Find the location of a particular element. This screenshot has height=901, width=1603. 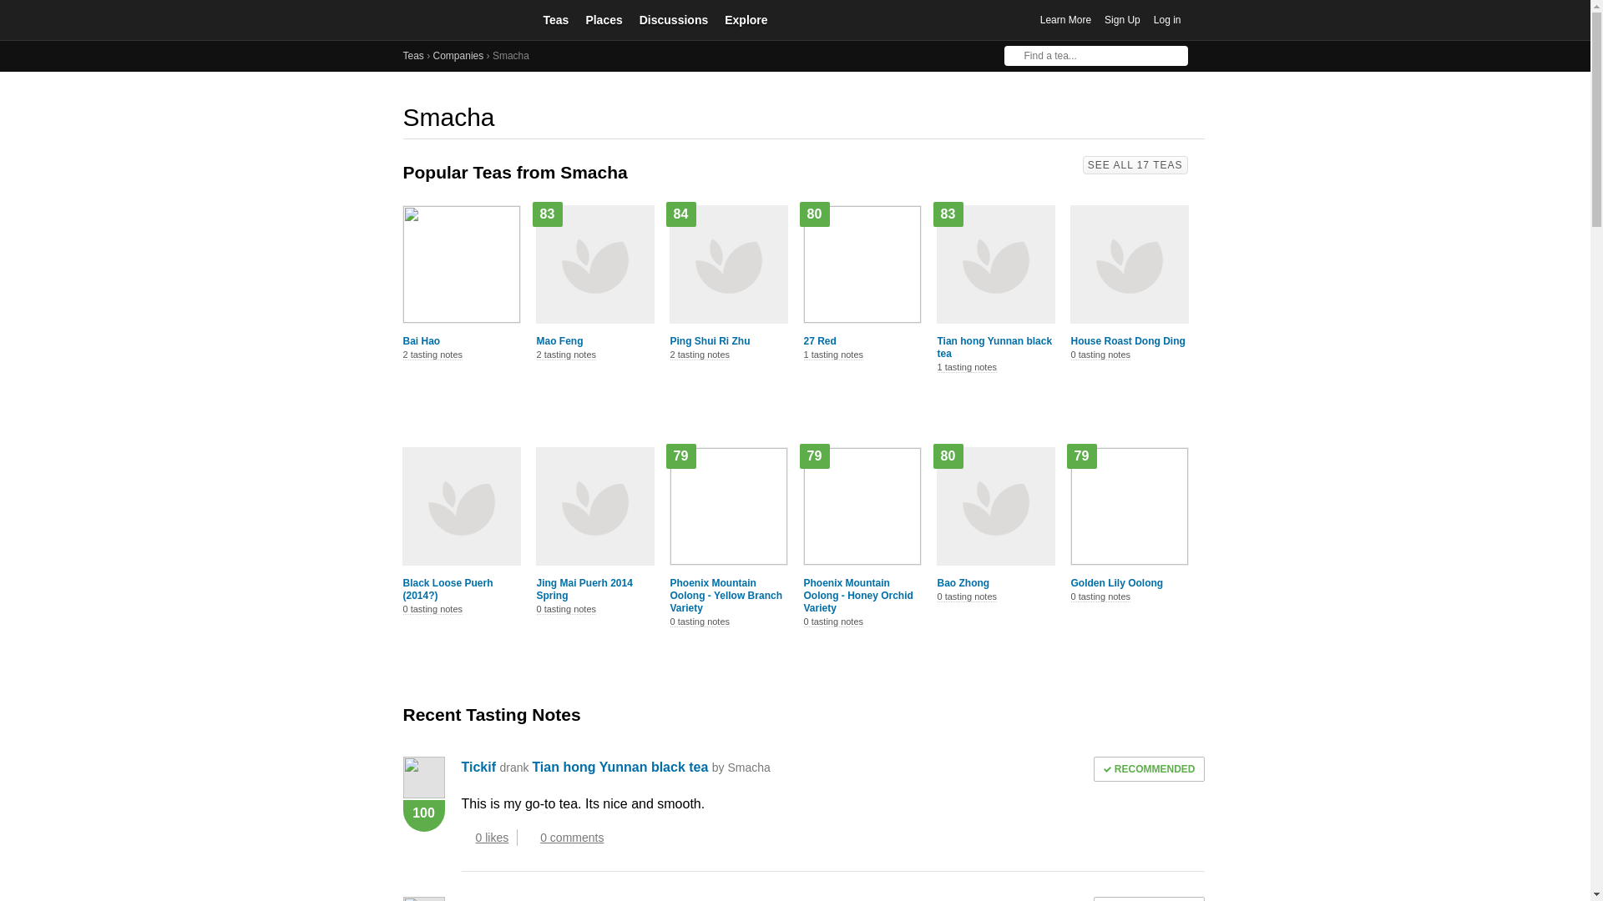

Ping Shui Ri Zhu is located at coordinates (728, 340).